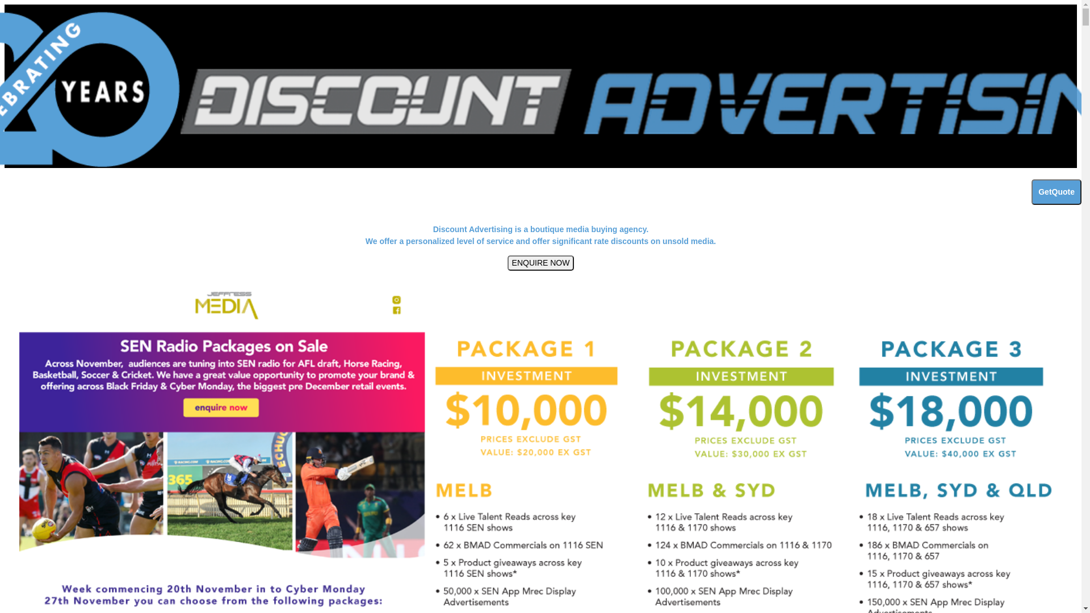  Describe the element at coordinates (541, 263) in the screenshot. I see `ENQUIRE NOW` at that location.